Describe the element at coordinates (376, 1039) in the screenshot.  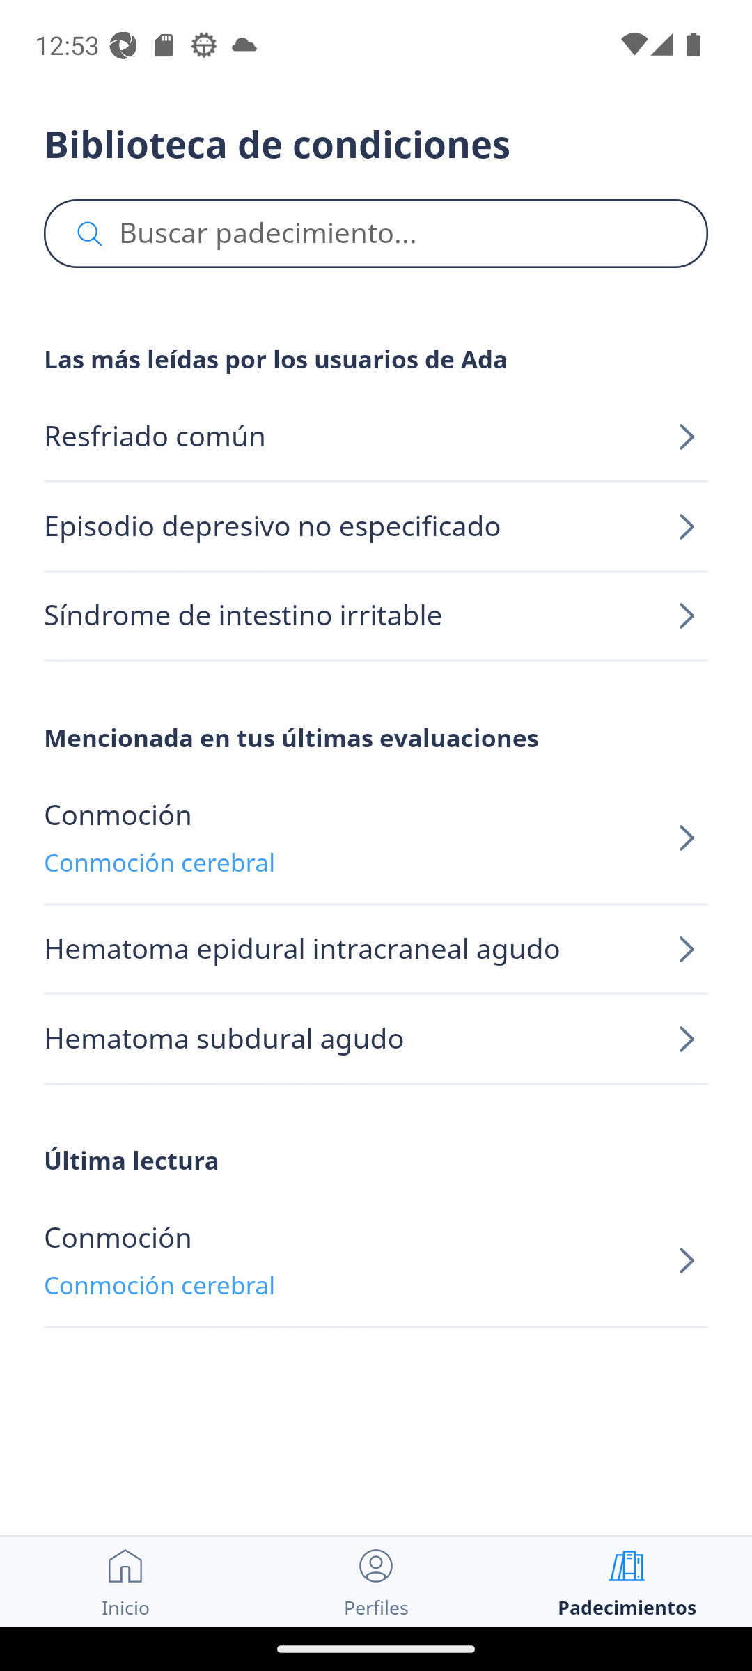
I see `Hematoma subdural agudo` at that location.